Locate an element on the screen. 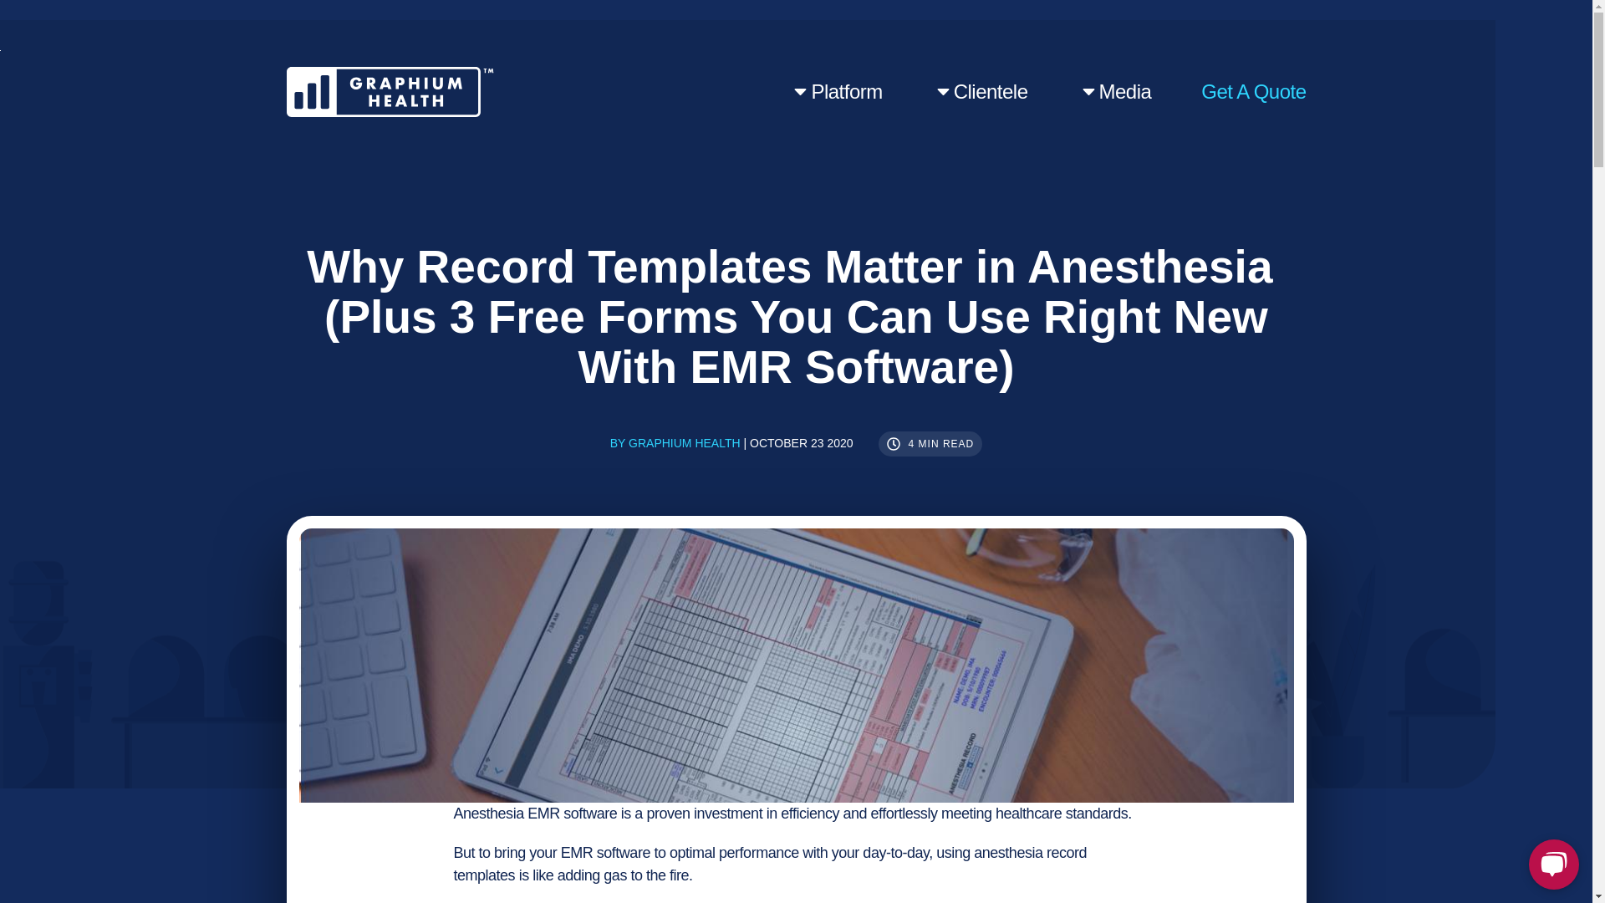 The height and width of the screenshot is (903, 1605). Get A Quote is located at coordinates (1253, 91).